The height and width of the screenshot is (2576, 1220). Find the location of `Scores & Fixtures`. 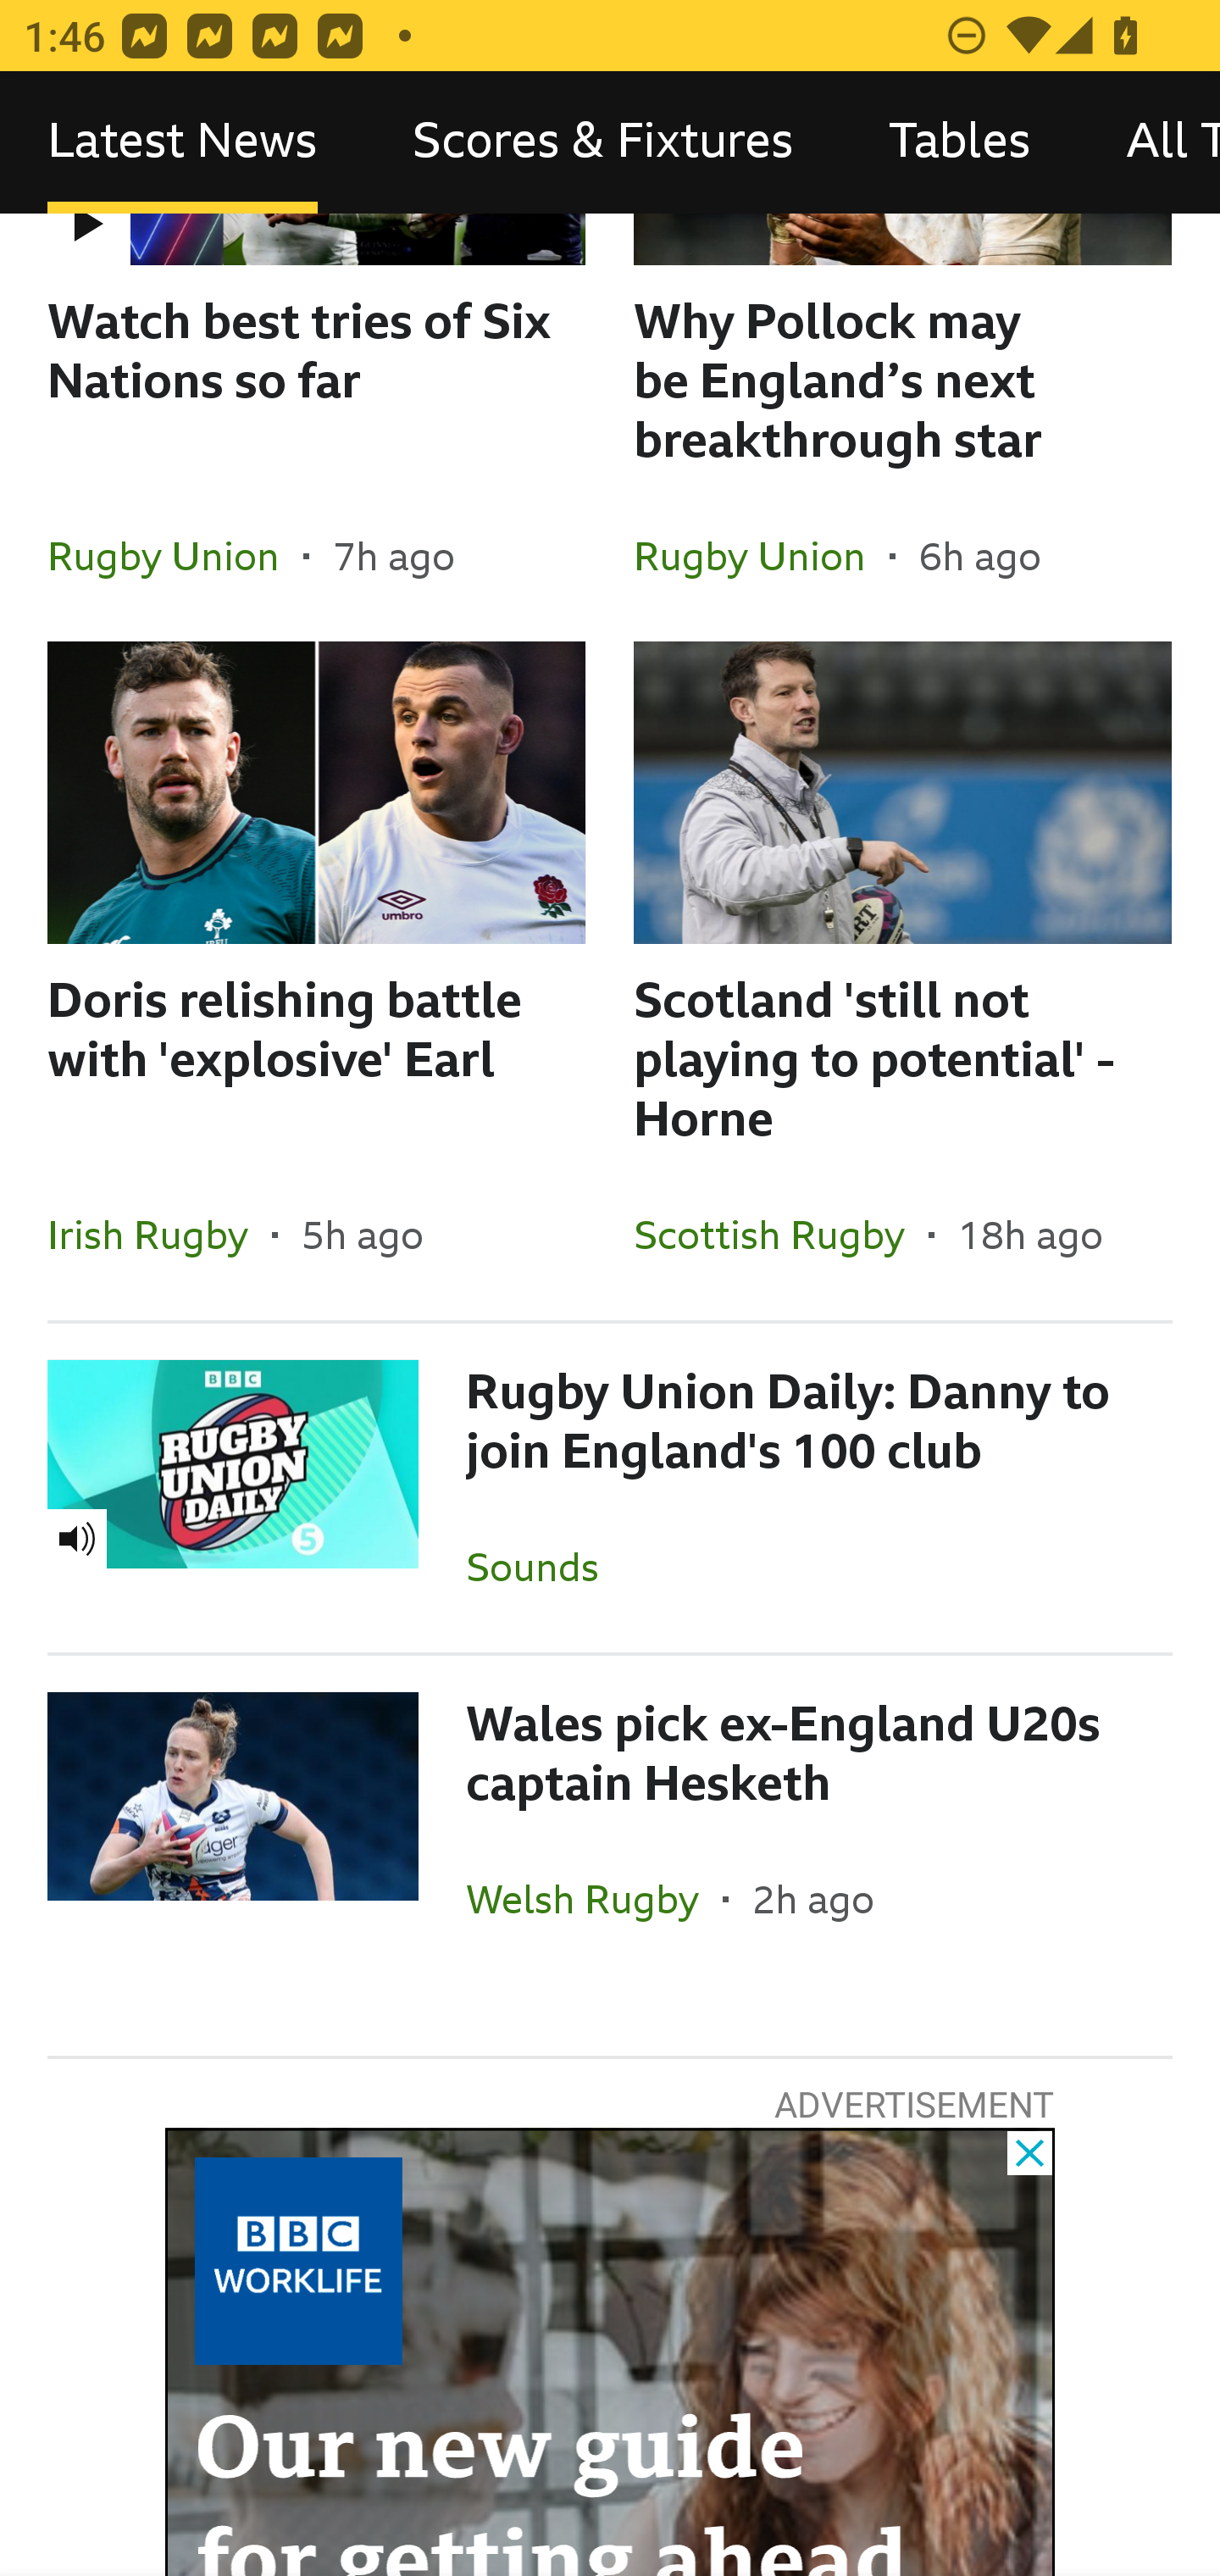

Scores & Fixtures is located at coordinates (603, 142).